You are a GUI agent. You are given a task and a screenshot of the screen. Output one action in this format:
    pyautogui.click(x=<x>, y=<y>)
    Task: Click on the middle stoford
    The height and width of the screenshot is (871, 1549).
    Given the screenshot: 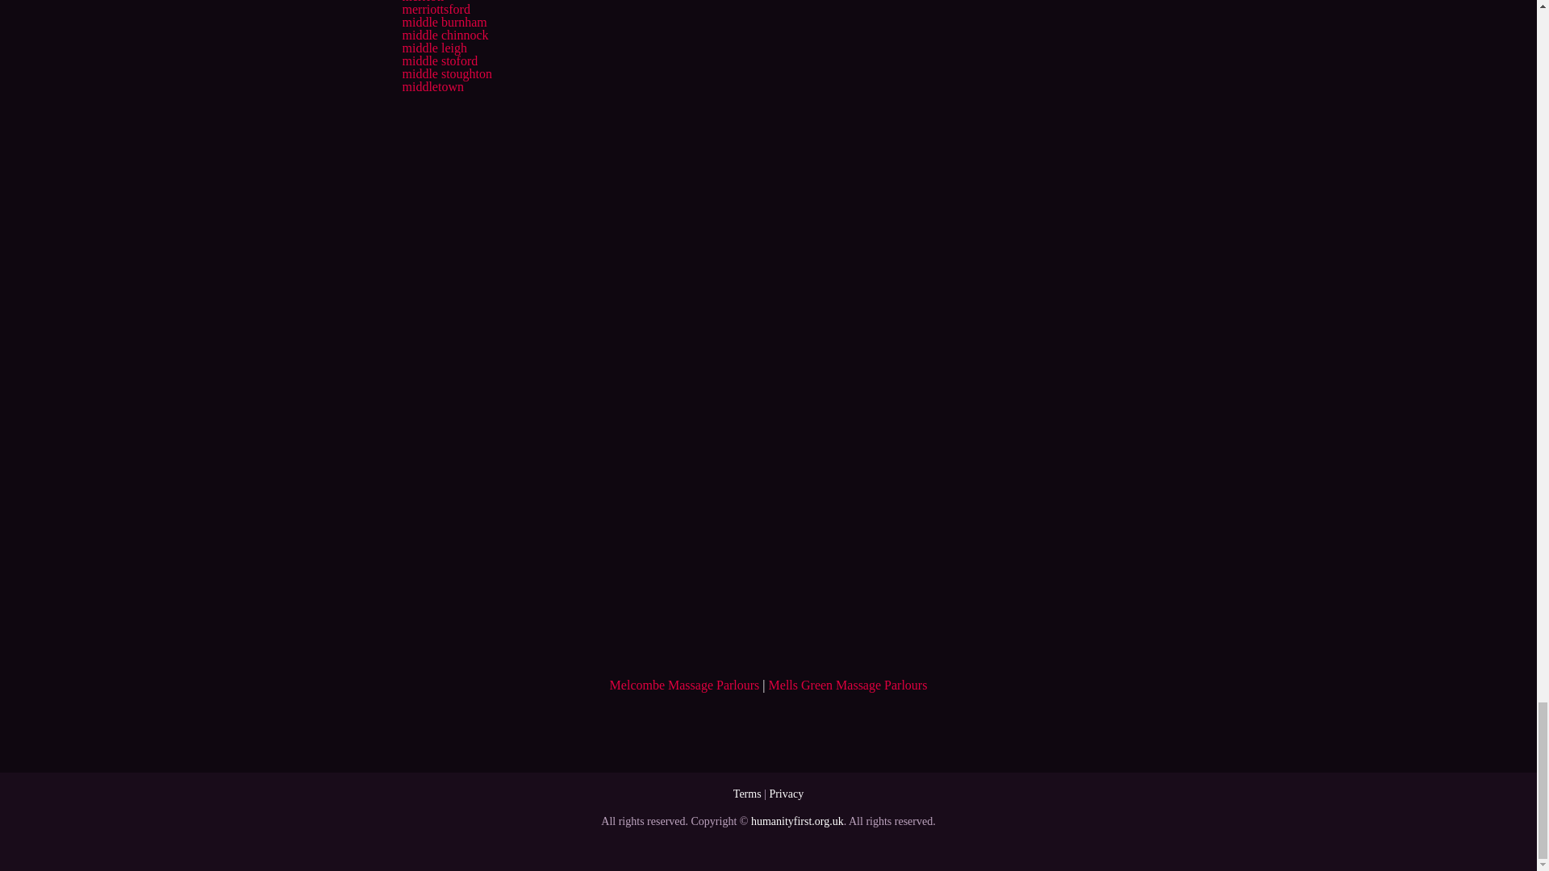 What is the action you would take?
    pyautogui.click(x=439, y=60)
    